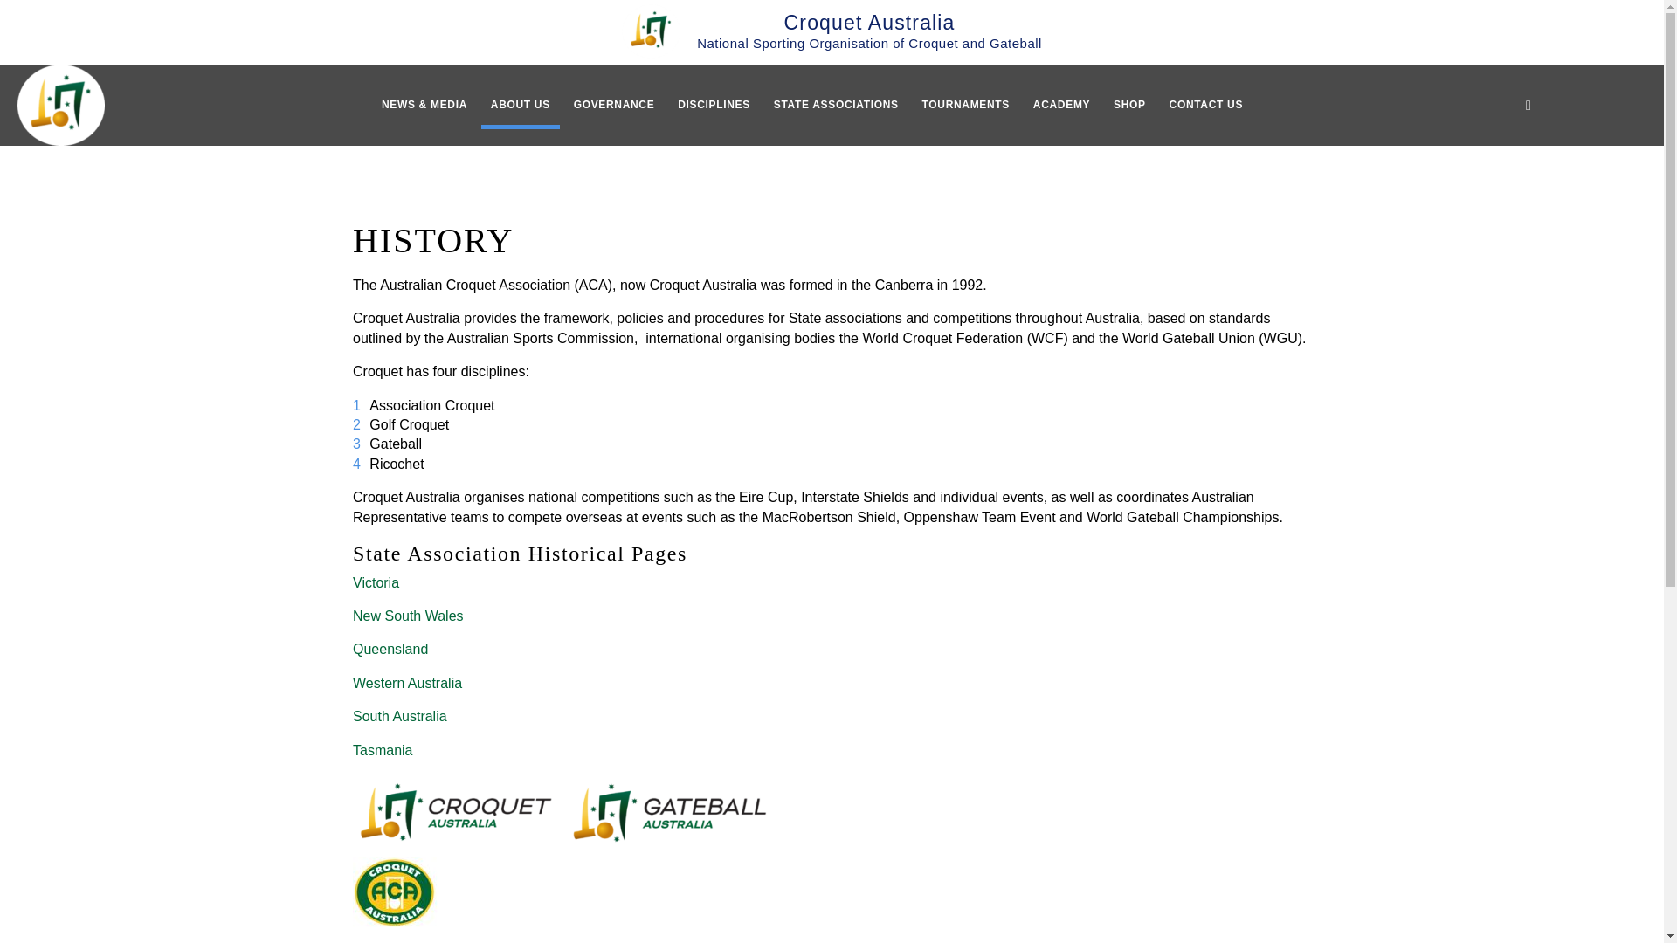 This screenshot has height=943, width=1677. Describe the element at coordinates (521, 105) in the screenshot. I see `ABOUT US` at that location.